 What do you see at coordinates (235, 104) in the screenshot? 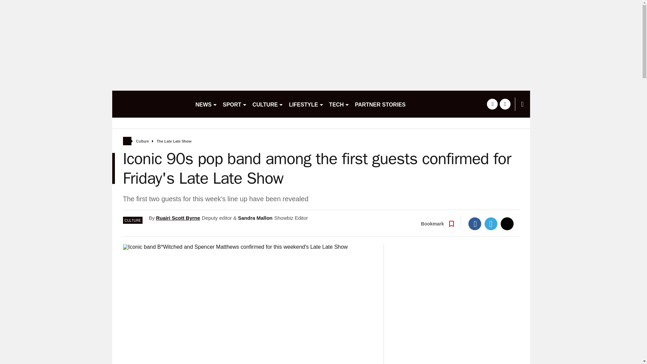
I see `SPORT` at bounding box center [235, 104].